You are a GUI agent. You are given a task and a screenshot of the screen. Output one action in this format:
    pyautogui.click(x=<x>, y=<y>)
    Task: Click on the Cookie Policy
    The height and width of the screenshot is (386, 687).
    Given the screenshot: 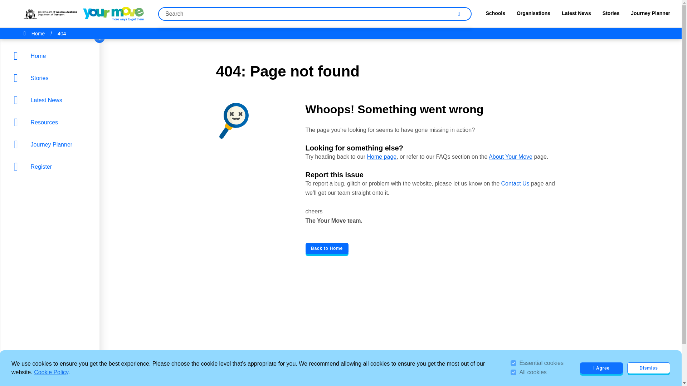 What is the action you would take?
    pyautogui.click(x=51, y=372)
    